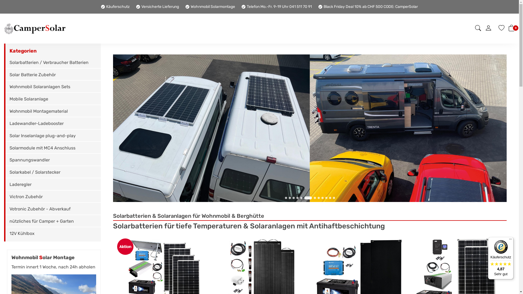 Image resolution: width=523 pixels, height=294 pixels. What do you see at coordinates (210, 7) in the screenshot?
I see `Wohnmobil Solarmontage` at bounding box center [210, 7].